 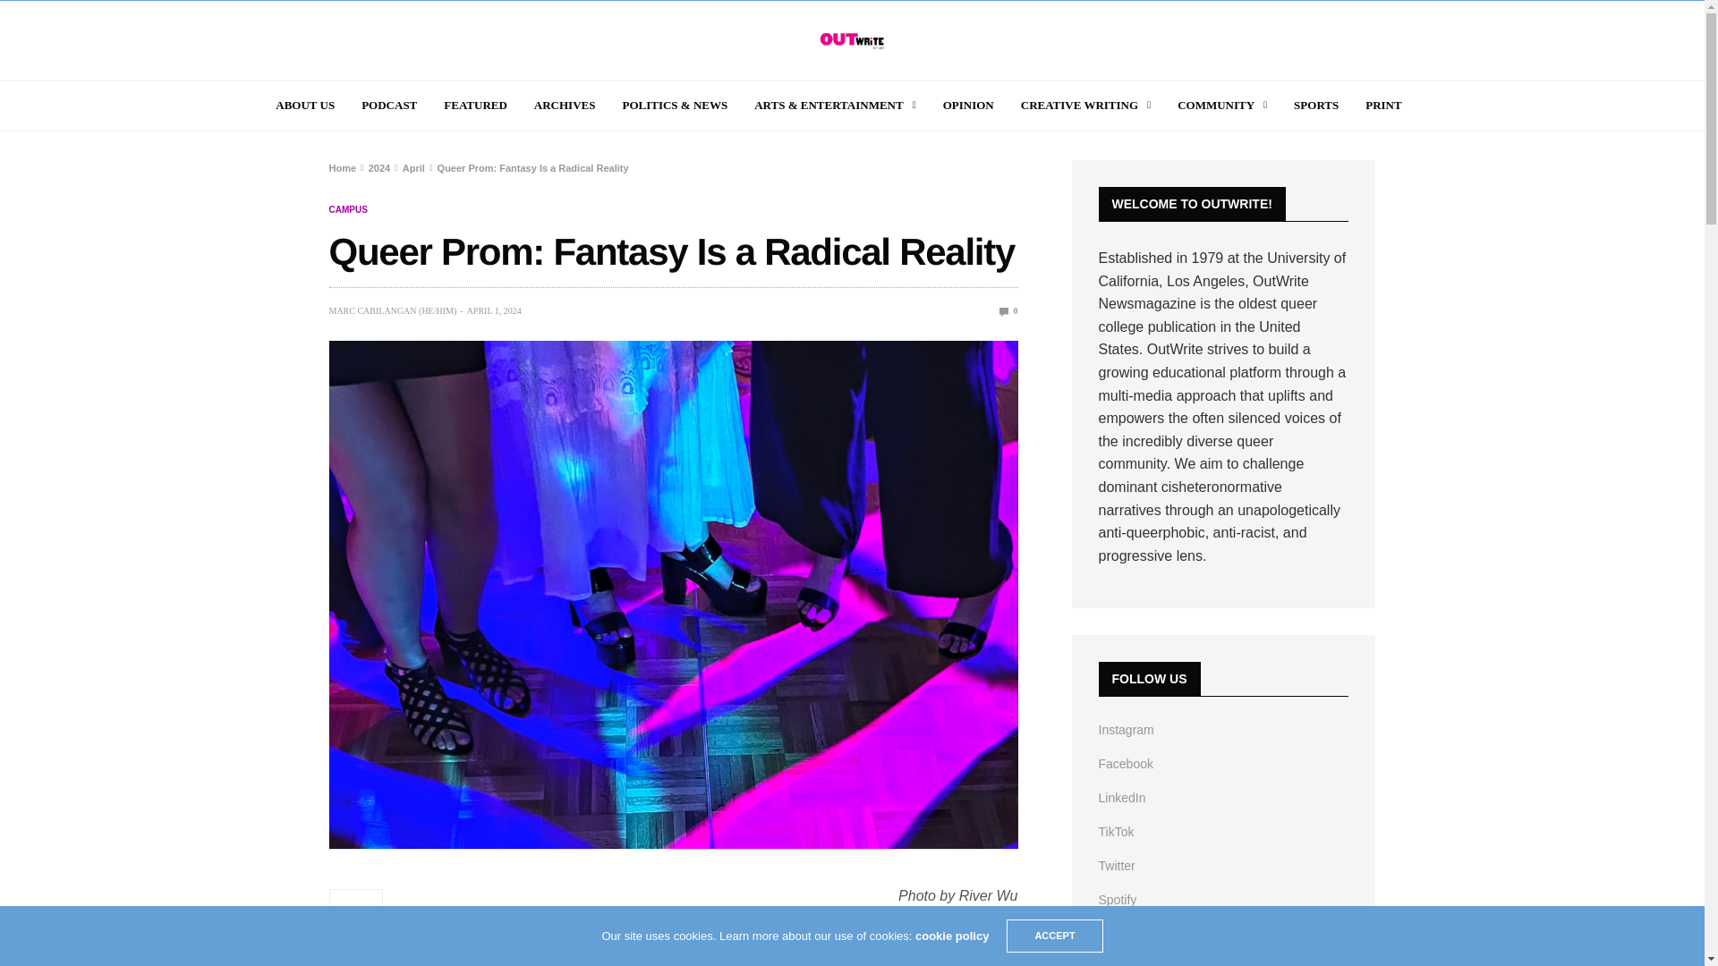 What do you see at coordinates (348, 209) in the screenshot?
I see `CAMPUS` at bounding box center [348, 209].